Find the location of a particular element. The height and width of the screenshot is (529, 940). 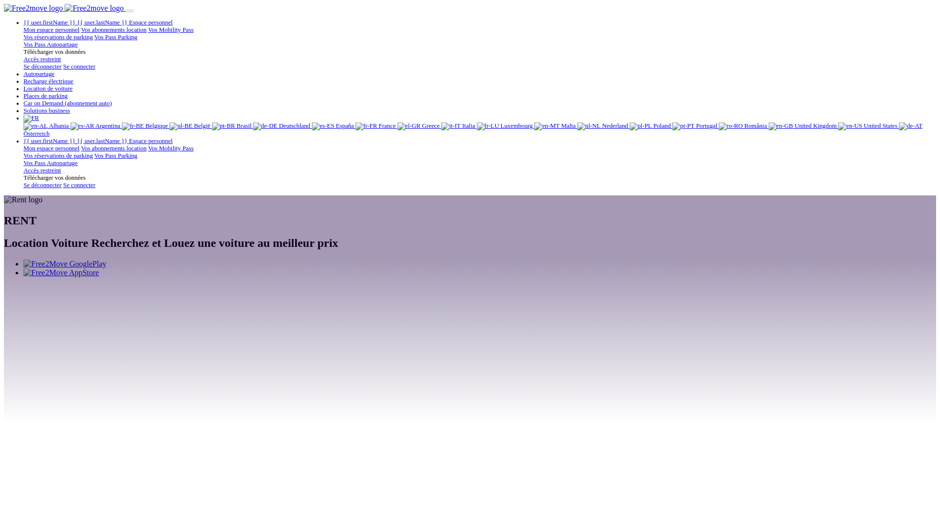

Se connecter is located at coordinates (79, 66).